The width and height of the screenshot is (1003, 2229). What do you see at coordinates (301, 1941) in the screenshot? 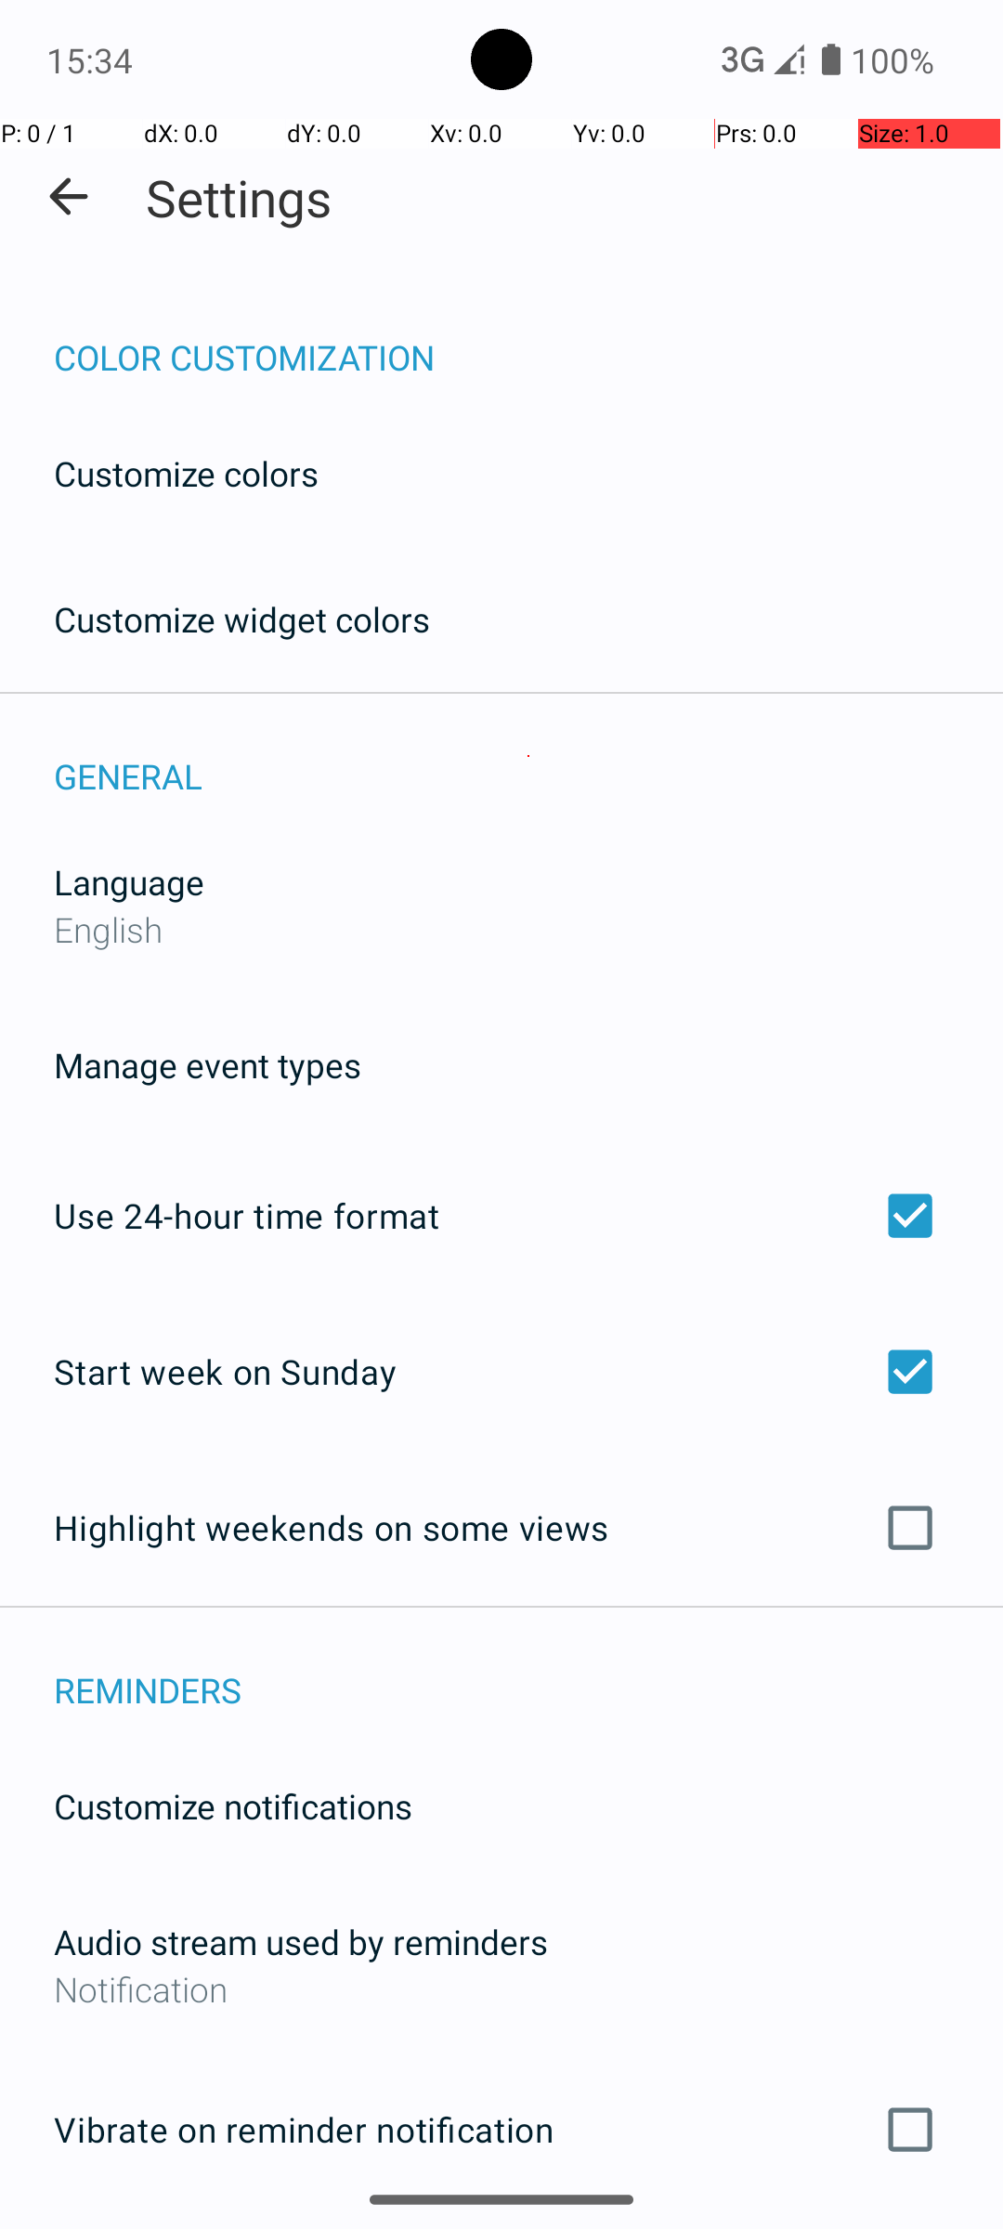
I see `Audio stream used by reminders` at bounding box center [301, 1941].